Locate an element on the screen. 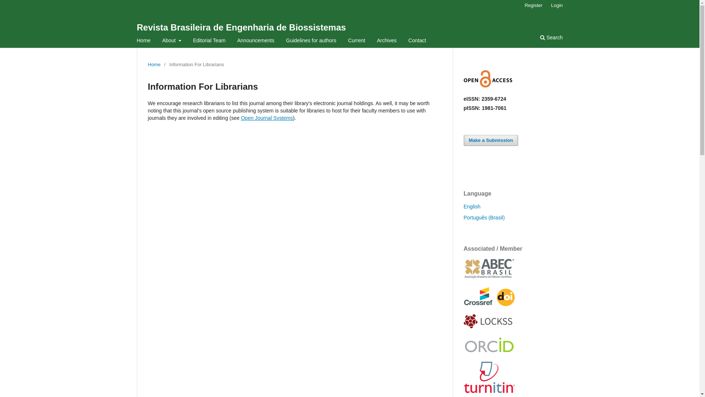 The height and width of the screenshot is (397, 705). Revista Brasileira de Engenharia de Biossistemas is located at coordinates (241, 27).